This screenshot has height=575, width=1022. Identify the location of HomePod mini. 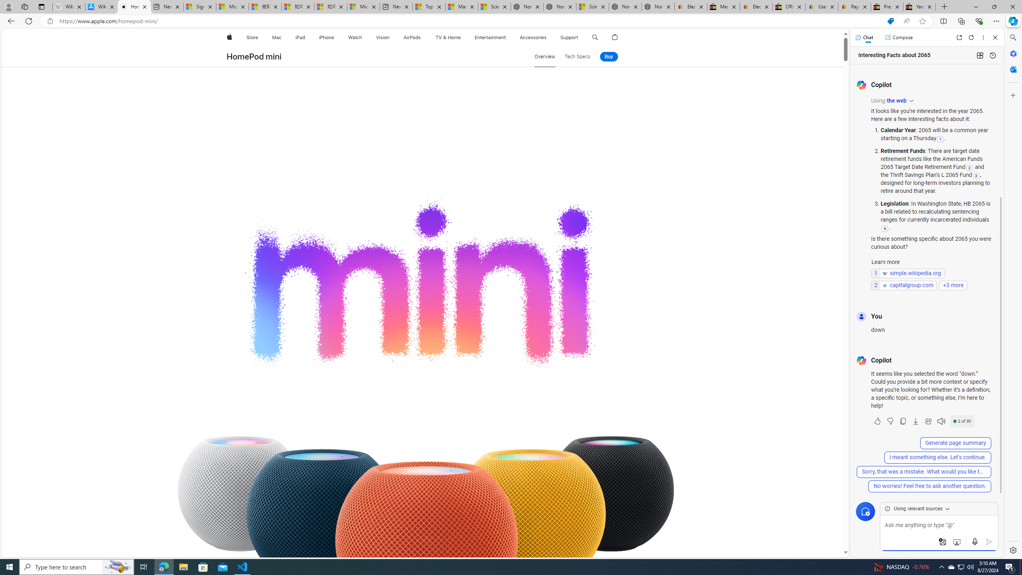
(254, 57).